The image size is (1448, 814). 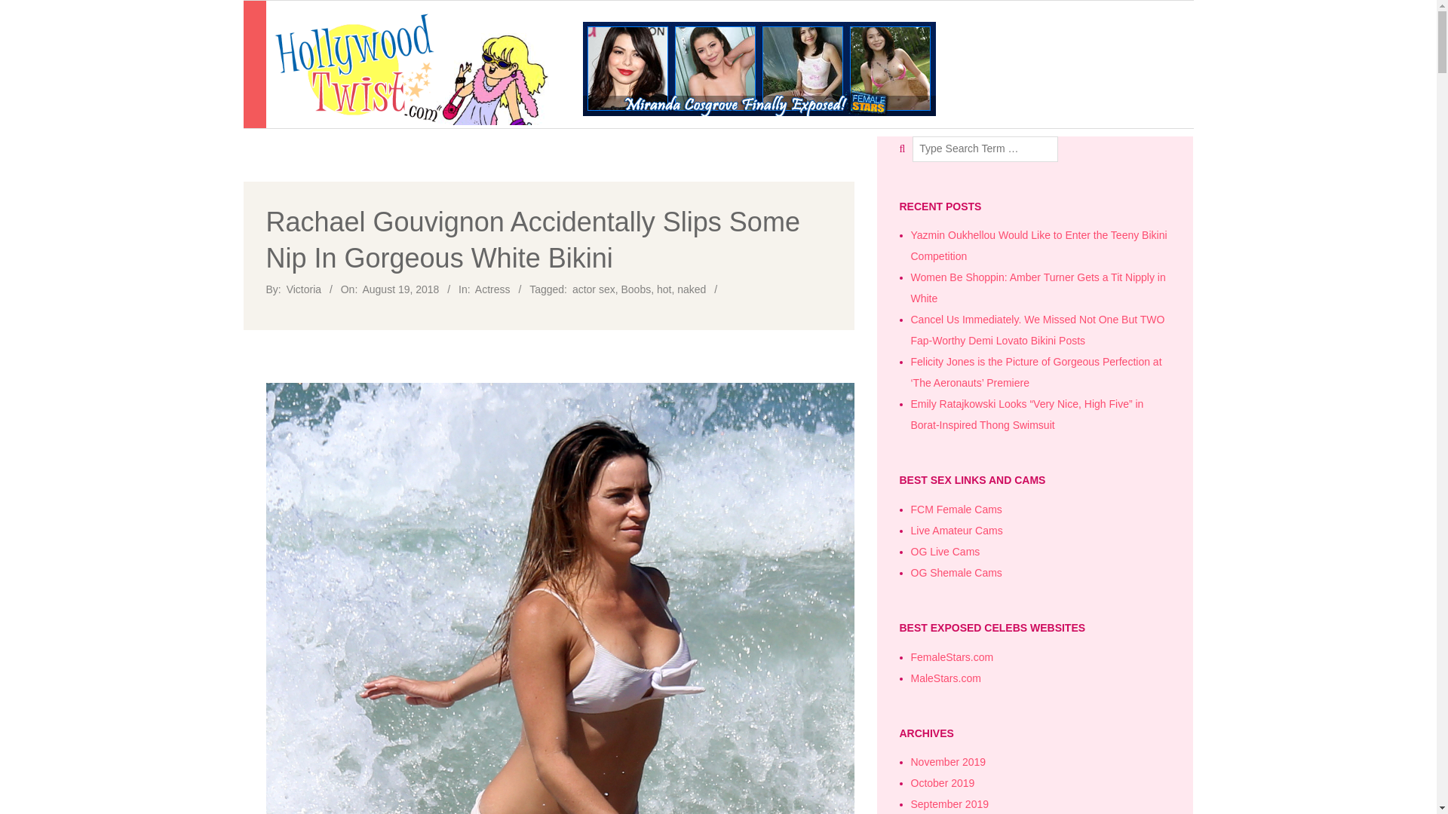 What do you see at coordinates (492, 289) in the screenshot?
I see `Actress` at bounding box center [492, 289].